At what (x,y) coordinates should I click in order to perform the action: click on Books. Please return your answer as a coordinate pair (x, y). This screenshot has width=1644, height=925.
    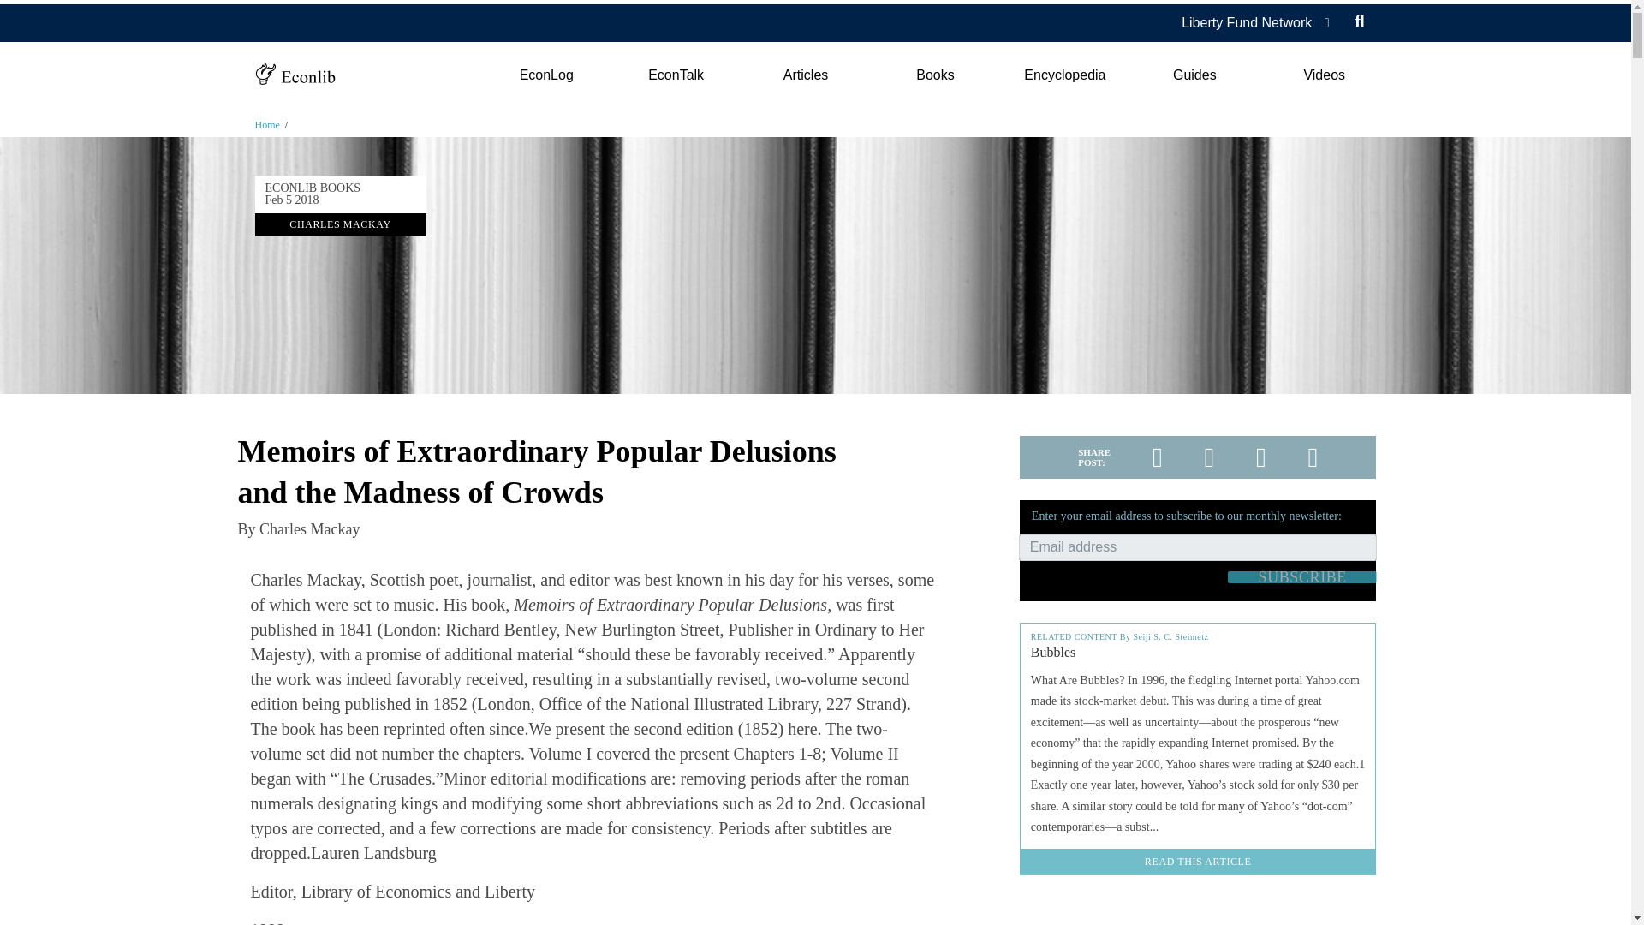
    Looking at the image, I should click on (935, 75).